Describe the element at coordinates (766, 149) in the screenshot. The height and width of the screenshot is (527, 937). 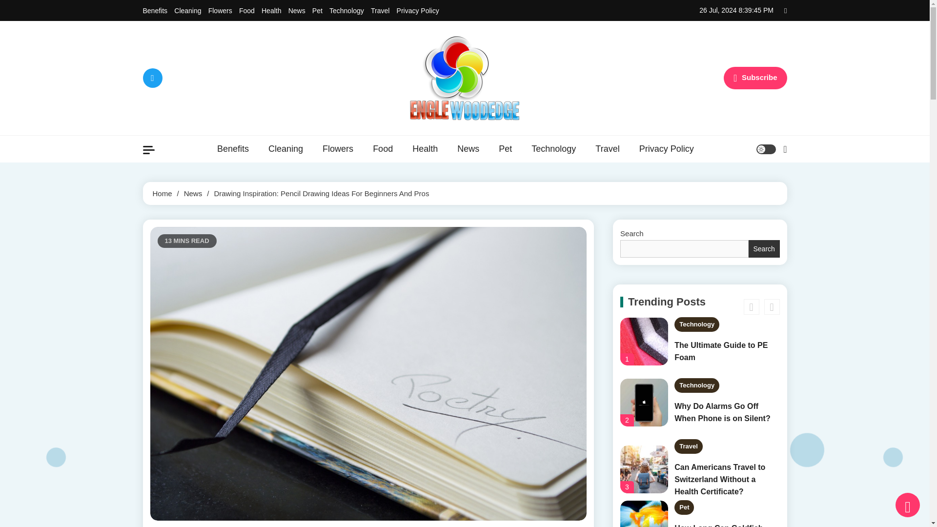
I see `site mode button` at that location.